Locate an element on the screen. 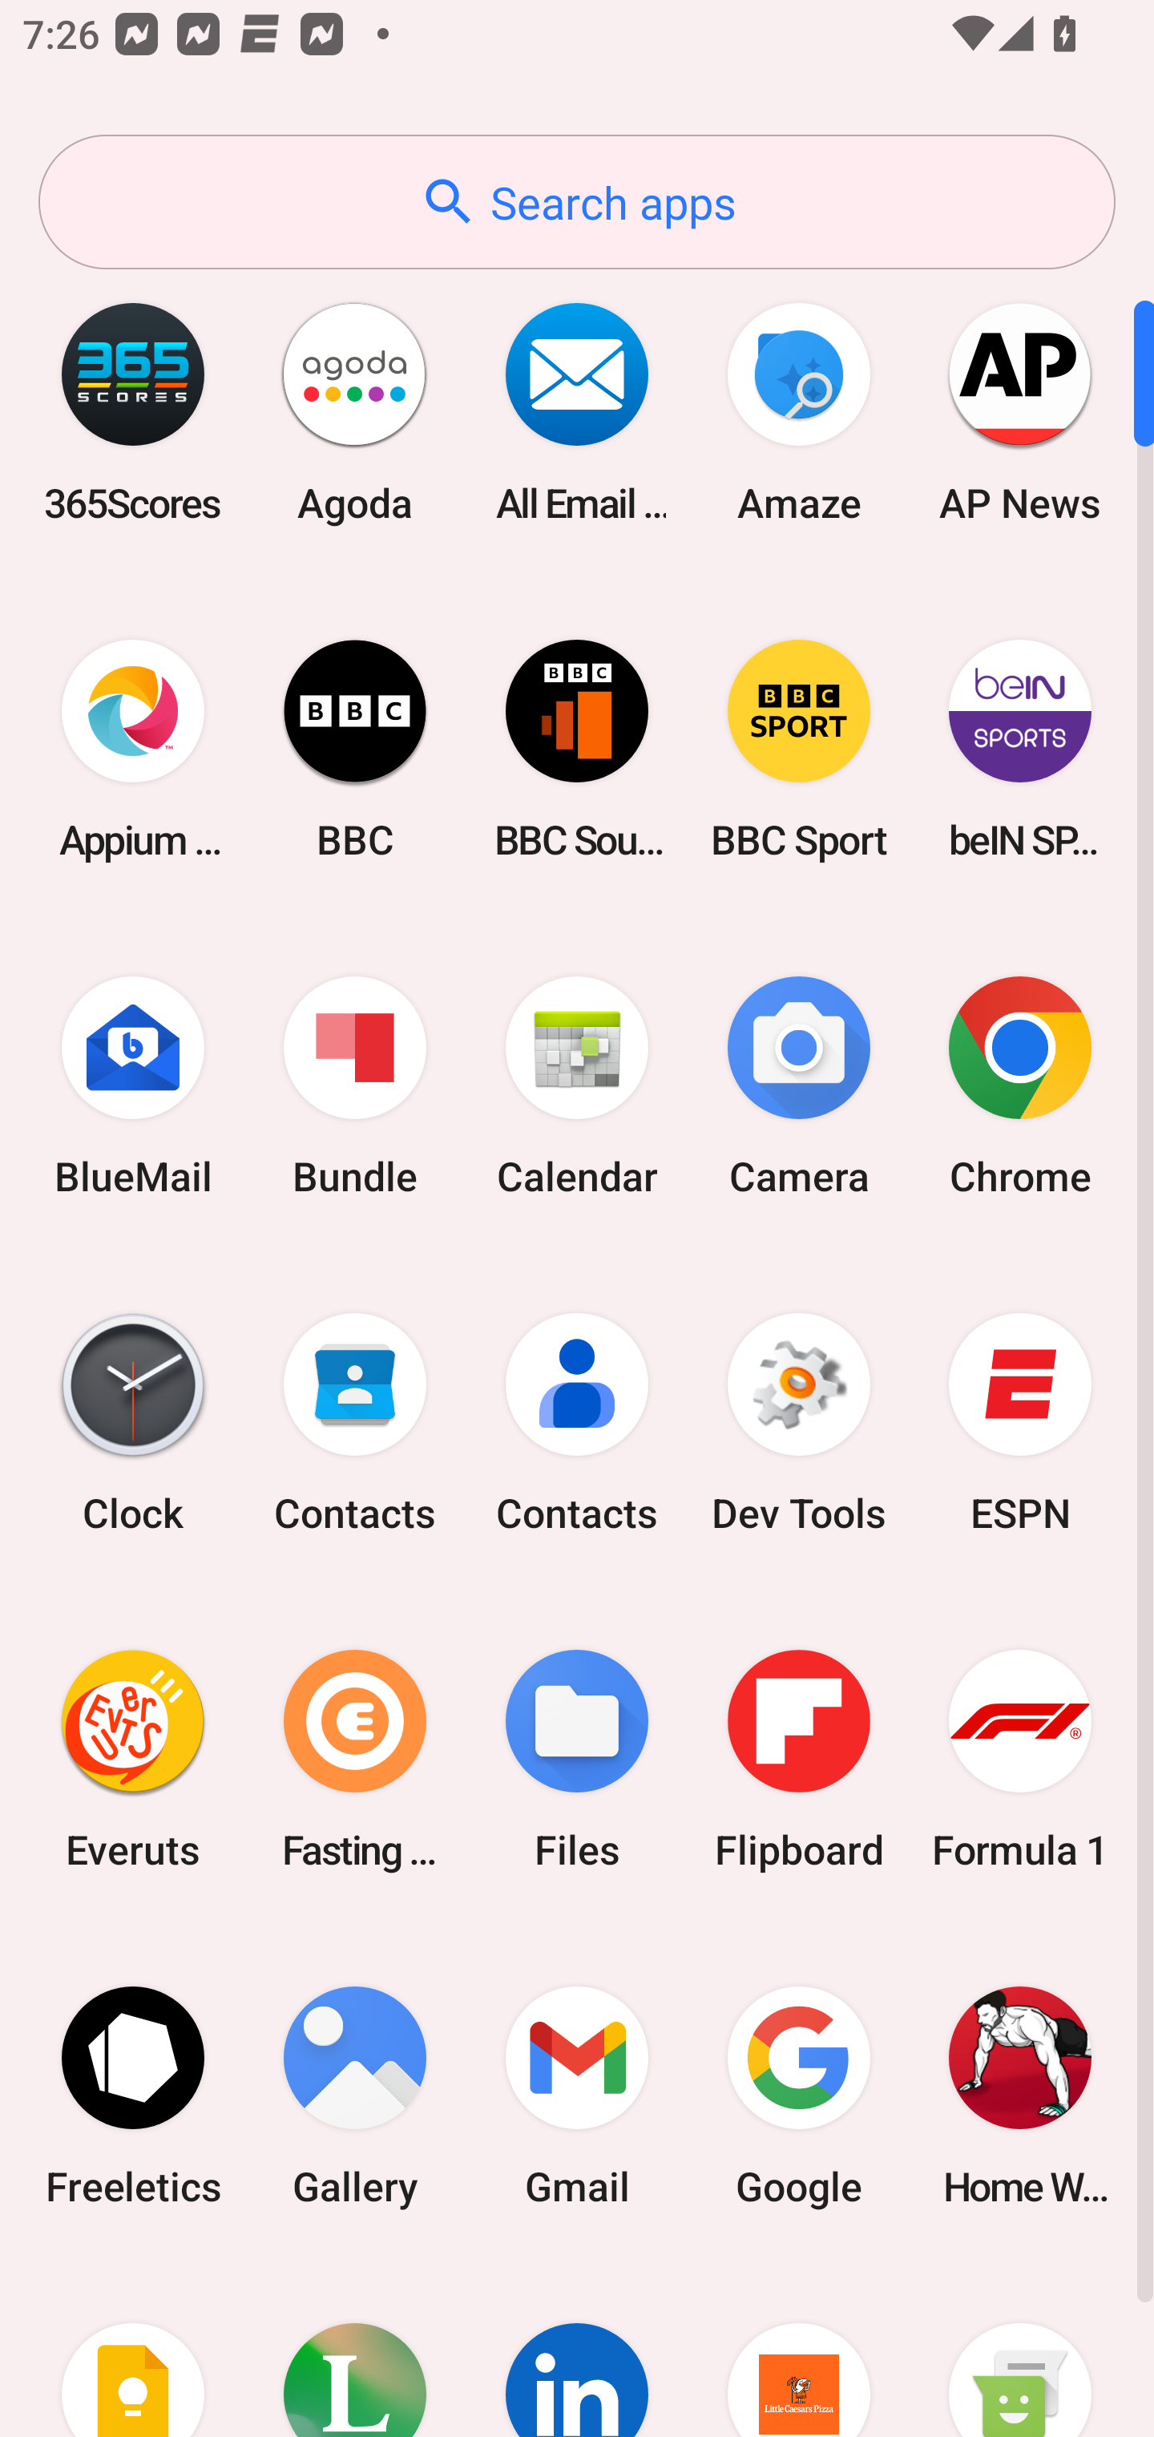  Flipboard is located at coordinates (798, 1759).